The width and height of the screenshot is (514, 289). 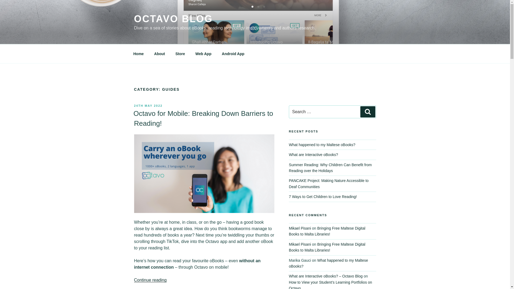 What do you see at coordinates (368, 112) in the screenshot?
I see `Search` at bounding box center [368, 112].